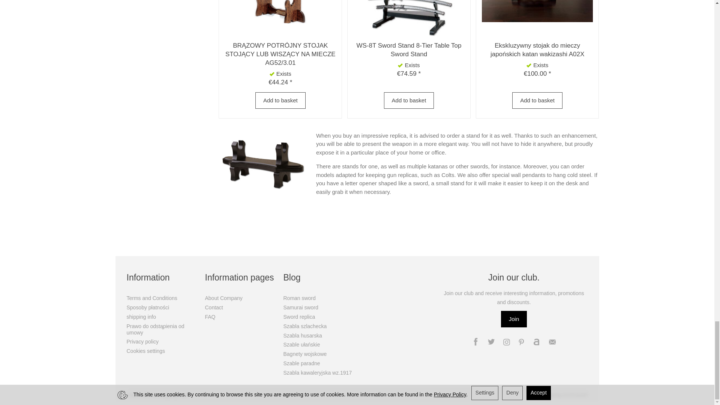 This screenshot has height=405, width=720. Describe the element at coordinates (575, 395) in the screenshot. I see `SOTESHOP` at that location.